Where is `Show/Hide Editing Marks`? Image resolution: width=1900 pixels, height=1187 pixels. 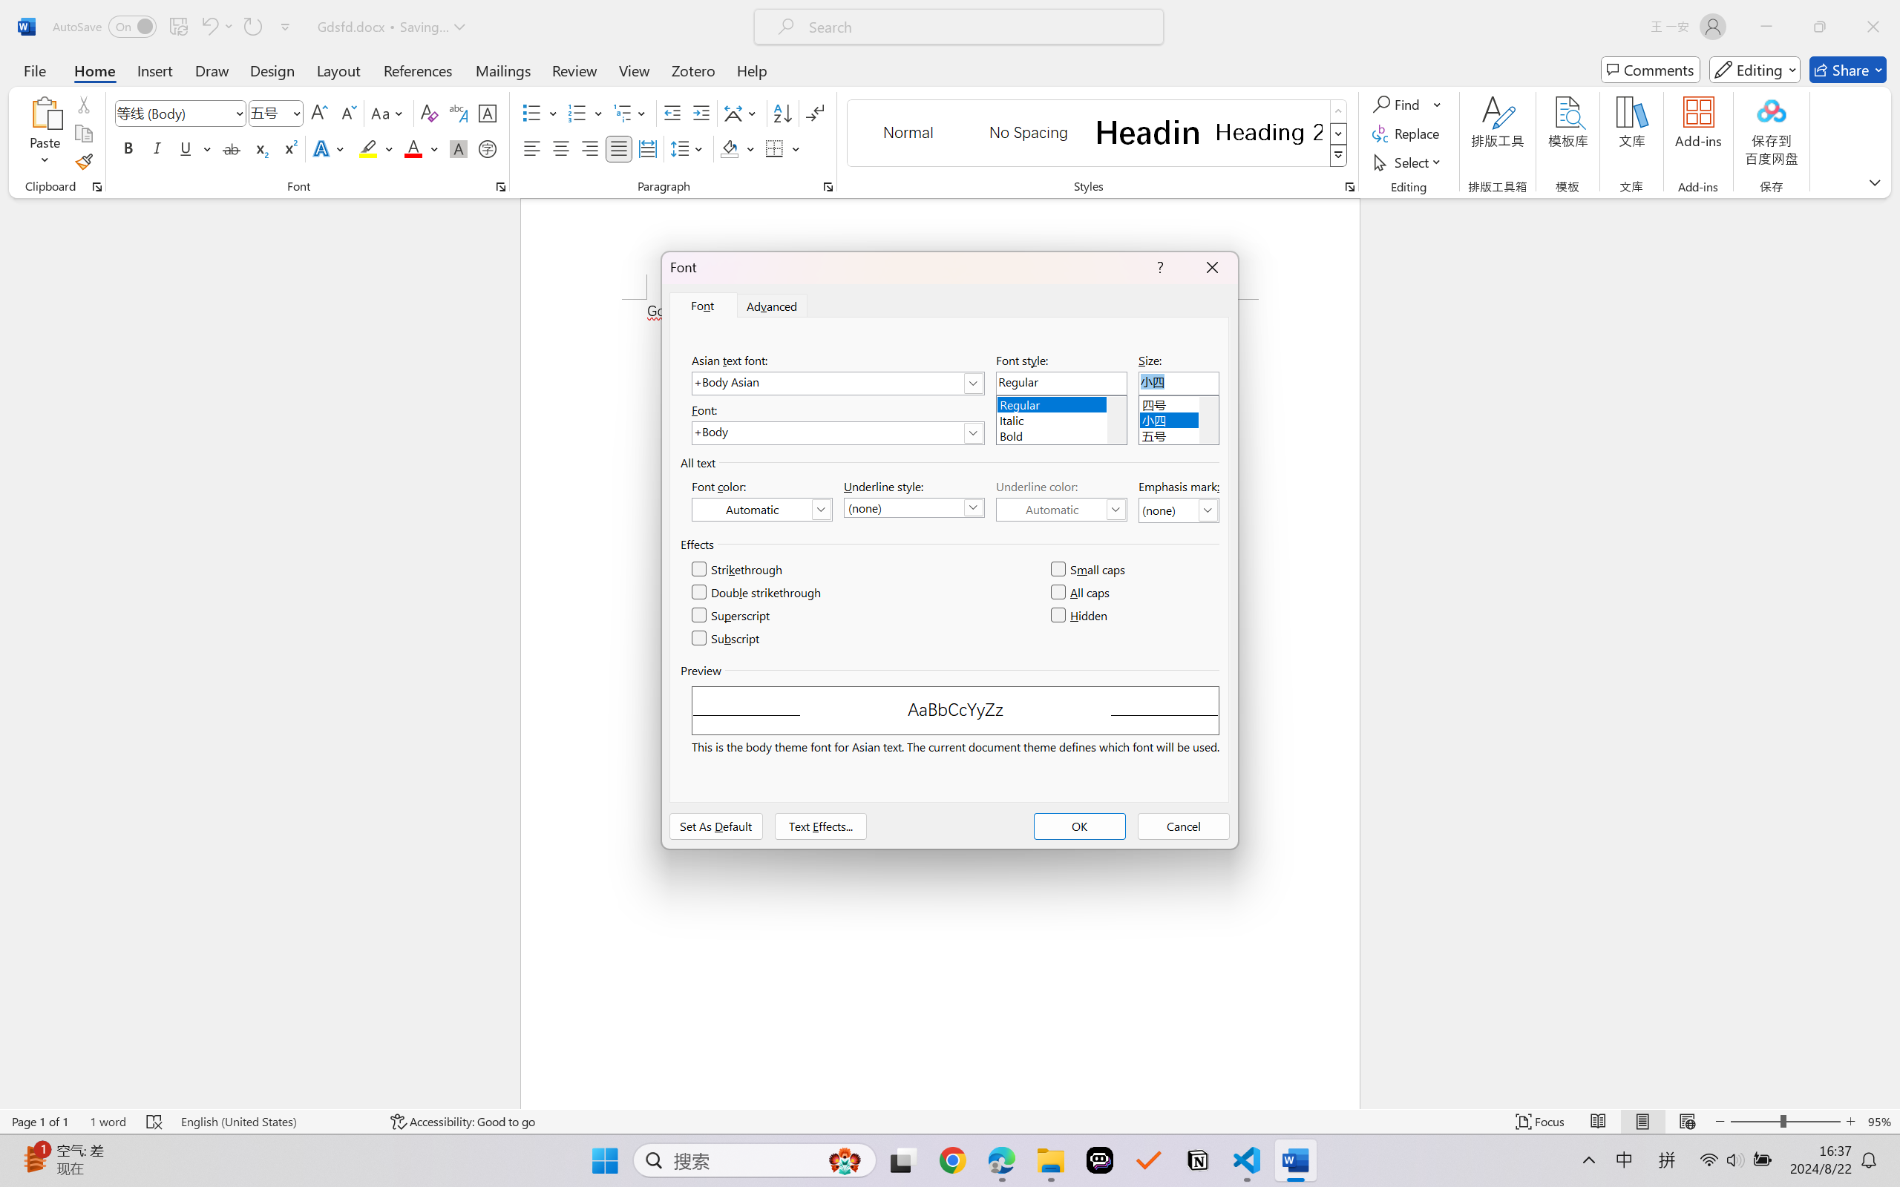
Show/Hide Editing Marks is located at coordinates (815, 113).